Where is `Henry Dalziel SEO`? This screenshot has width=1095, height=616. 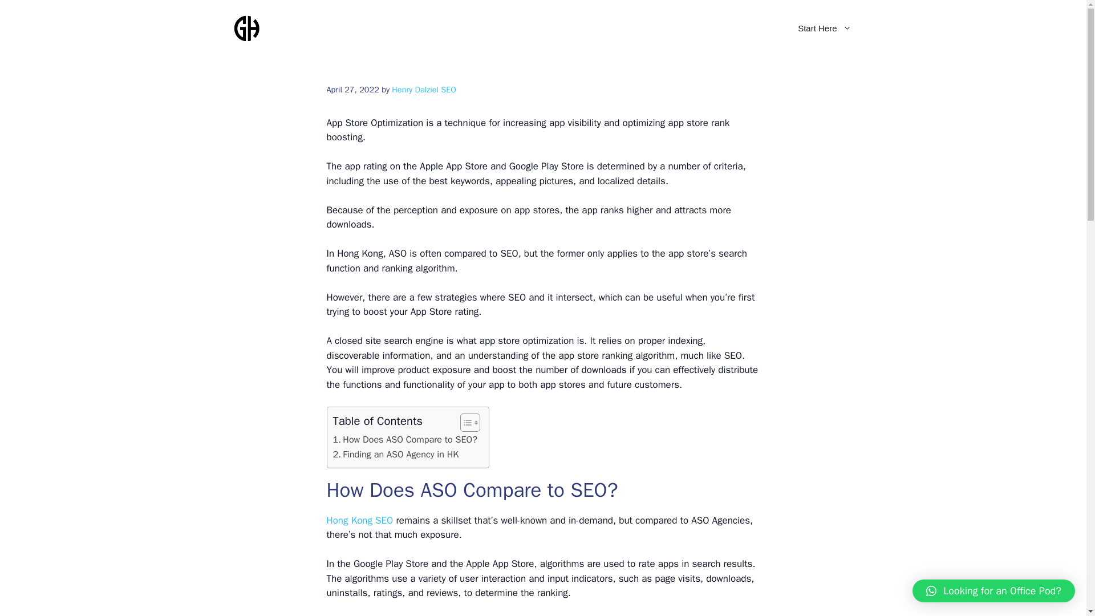
Henry Dalziel SEO is located at coordinates (423, 89).